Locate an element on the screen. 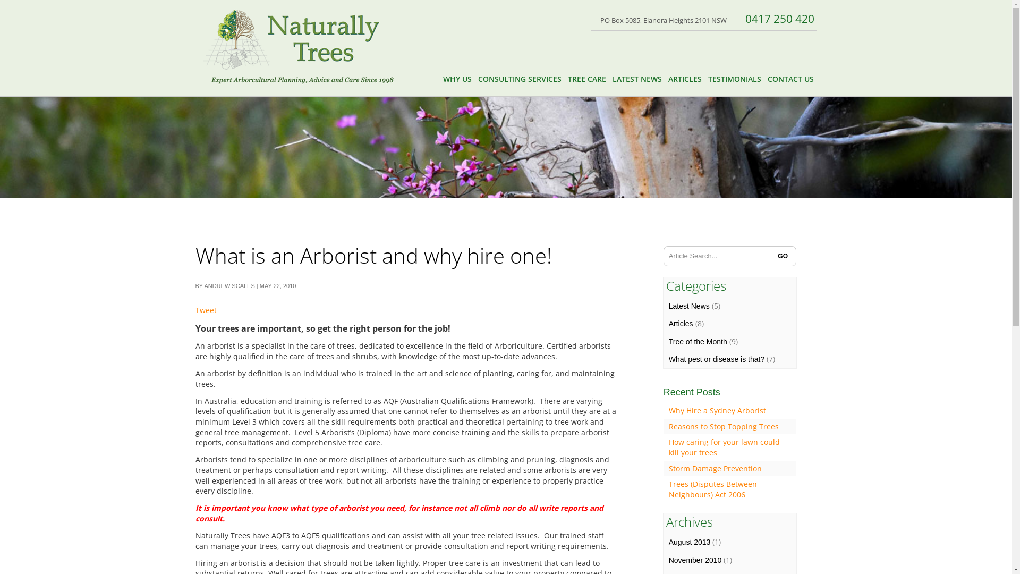  How caring for your lawn could kill your trees is located at coordinates (725, 448).